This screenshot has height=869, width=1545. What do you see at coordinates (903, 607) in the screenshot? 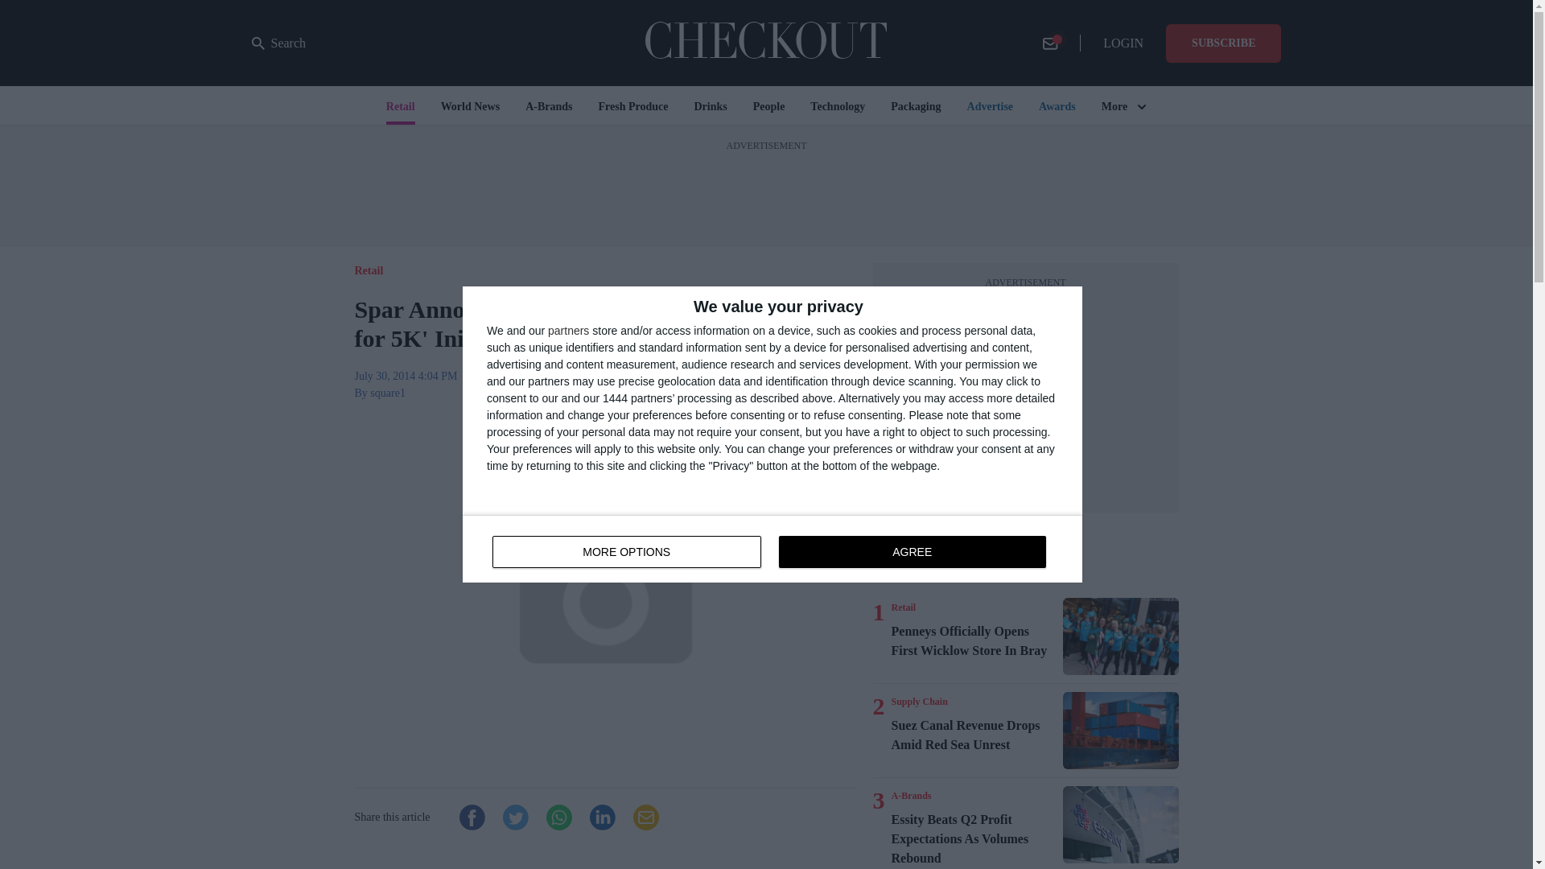
I see `A-Brands` at bounding box center [903, 607].